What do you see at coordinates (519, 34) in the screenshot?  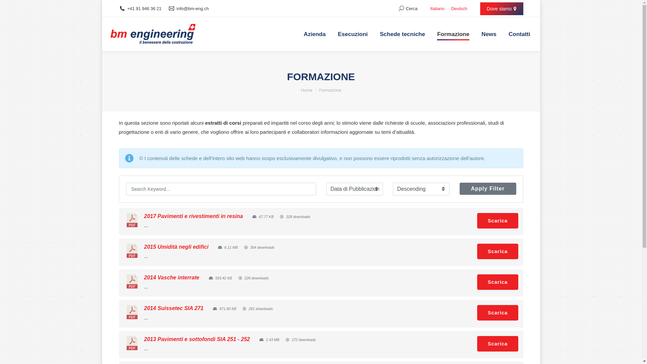 I see `Contatti` at bounding box center [519, 34].